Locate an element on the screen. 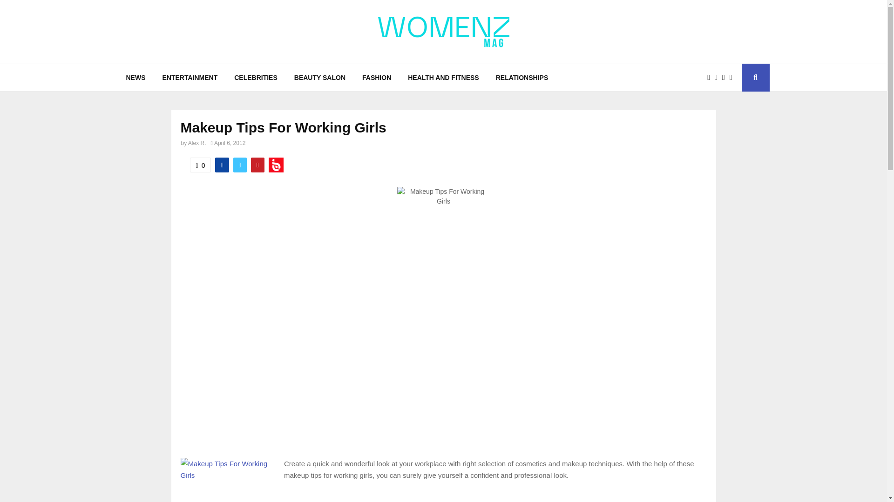 The width and height of the screenshot is (894, 502). FASHION is located at coordinates (377, 77).